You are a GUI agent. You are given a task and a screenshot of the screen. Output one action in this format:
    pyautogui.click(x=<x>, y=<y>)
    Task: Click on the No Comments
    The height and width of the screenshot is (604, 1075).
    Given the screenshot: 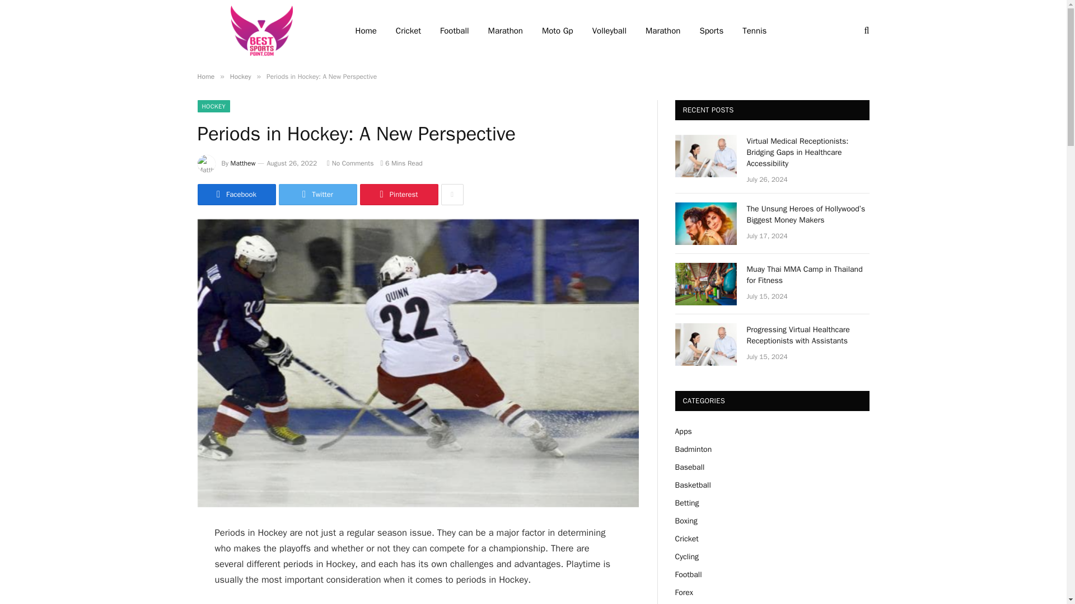 What is the action you would take?
    pyautogui.click(x=349, y=163)
    